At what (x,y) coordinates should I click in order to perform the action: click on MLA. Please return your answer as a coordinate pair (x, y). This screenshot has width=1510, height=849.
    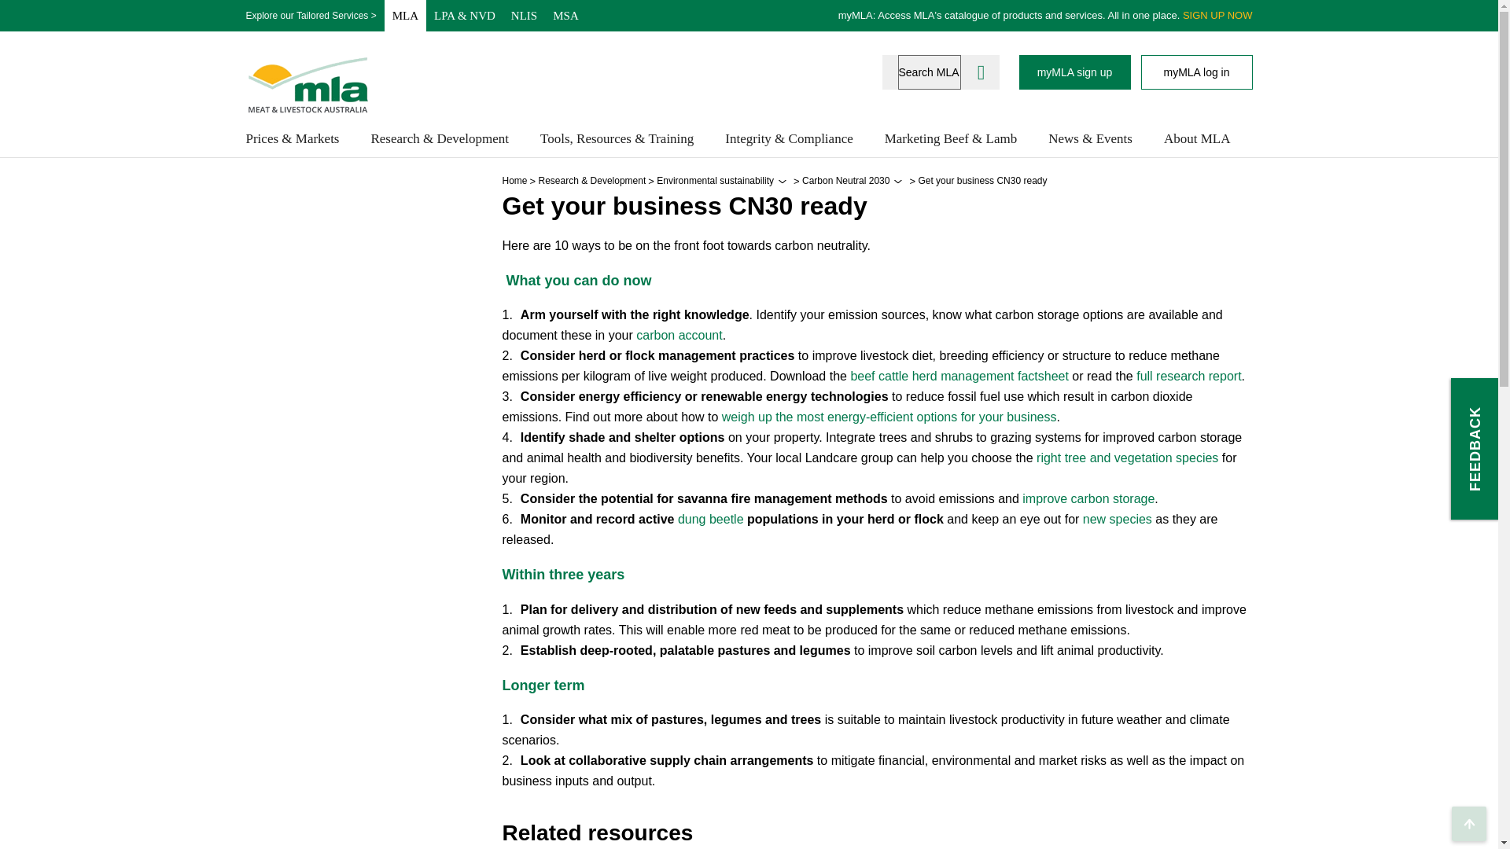
    Looking at the image, I should click on (405, 16).